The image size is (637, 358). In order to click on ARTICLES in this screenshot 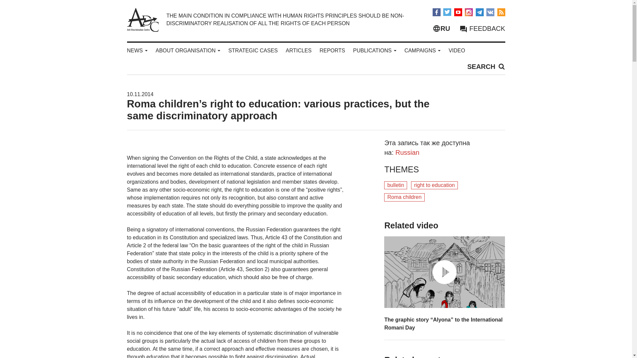, I will do `click(298, 50)`.